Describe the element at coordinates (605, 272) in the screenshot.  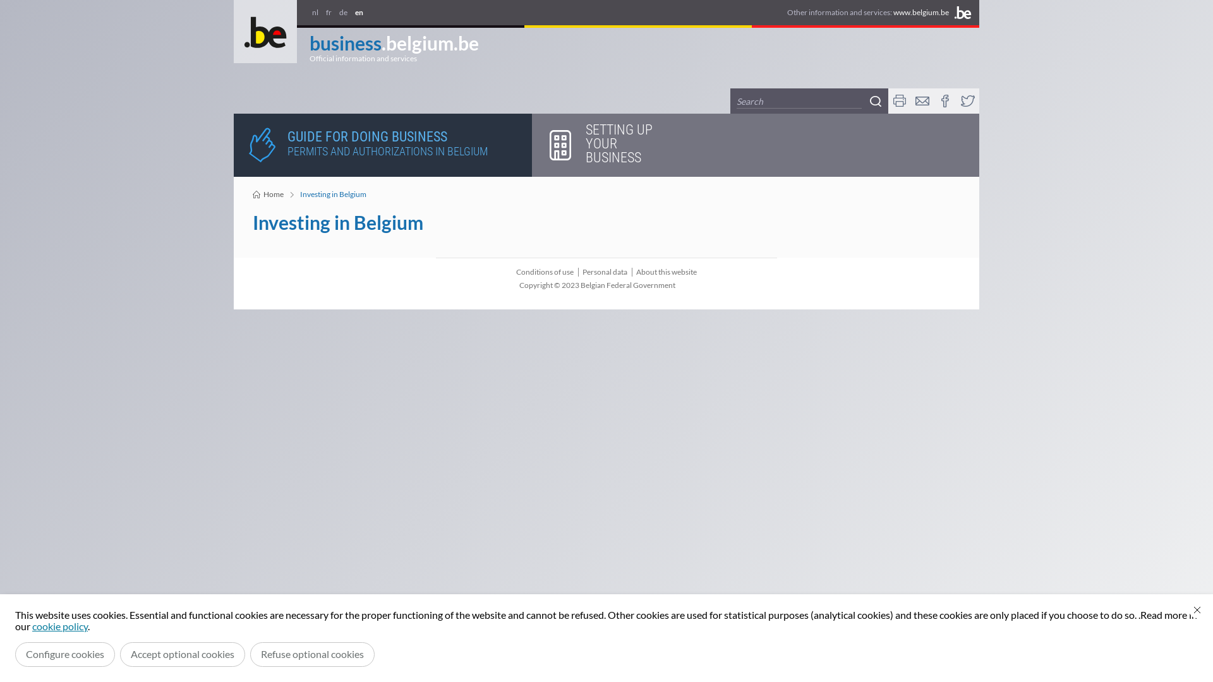
I see `Personal data` at that location.